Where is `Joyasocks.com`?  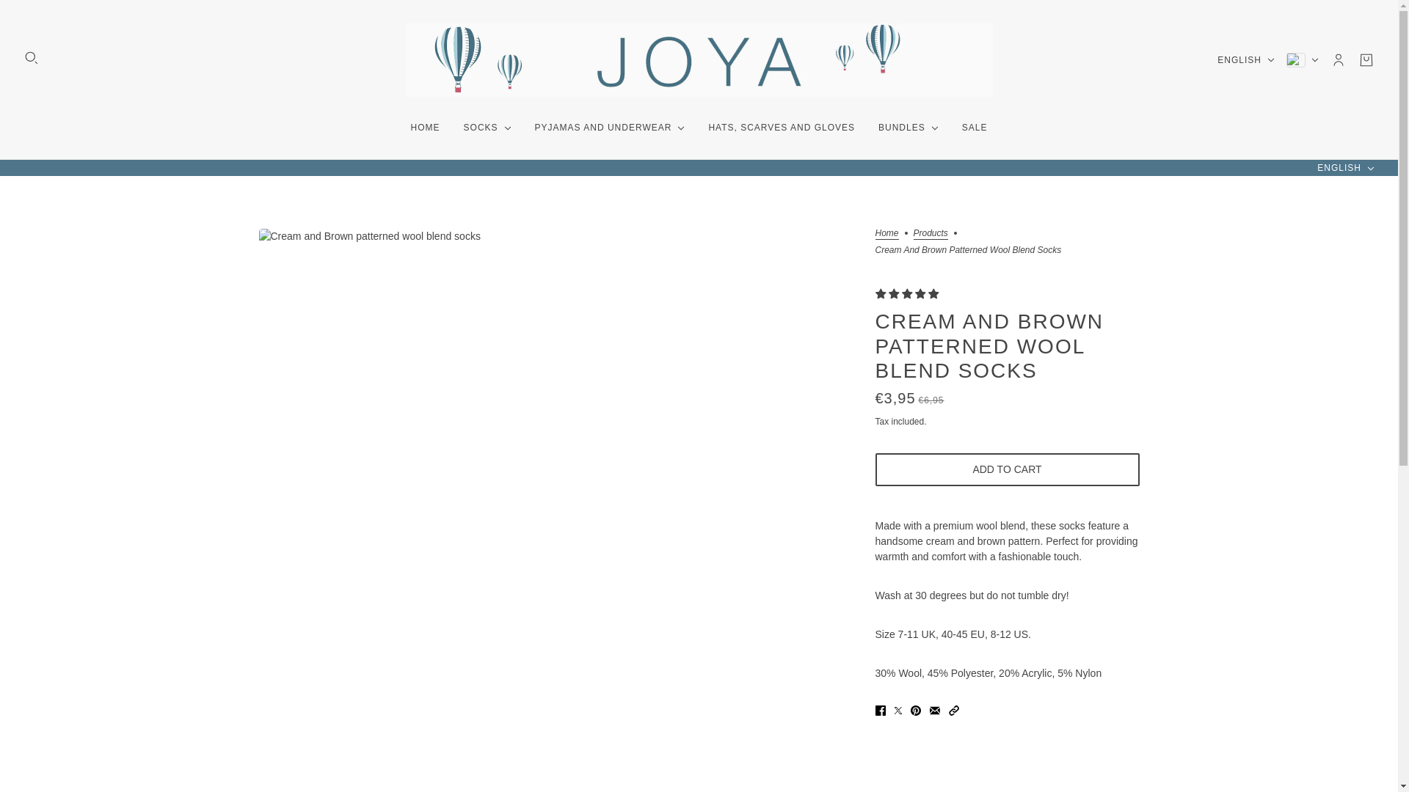
Joyasocks.com is located at coordinates (699, 60).